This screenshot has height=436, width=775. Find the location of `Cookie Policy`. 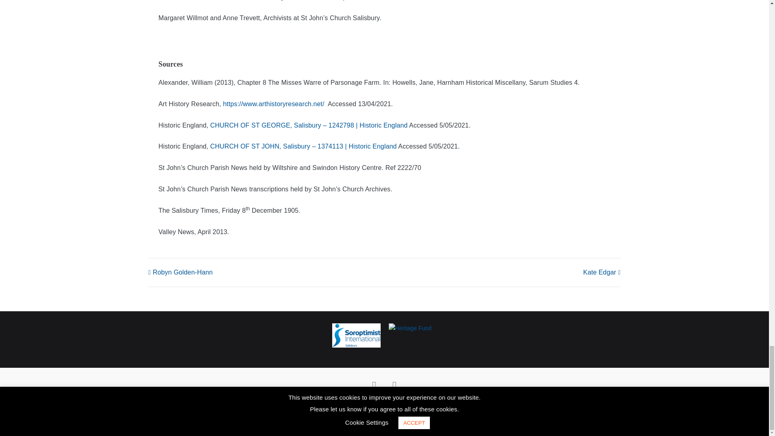

Cookie Policy is located at coordinates (405, 405).